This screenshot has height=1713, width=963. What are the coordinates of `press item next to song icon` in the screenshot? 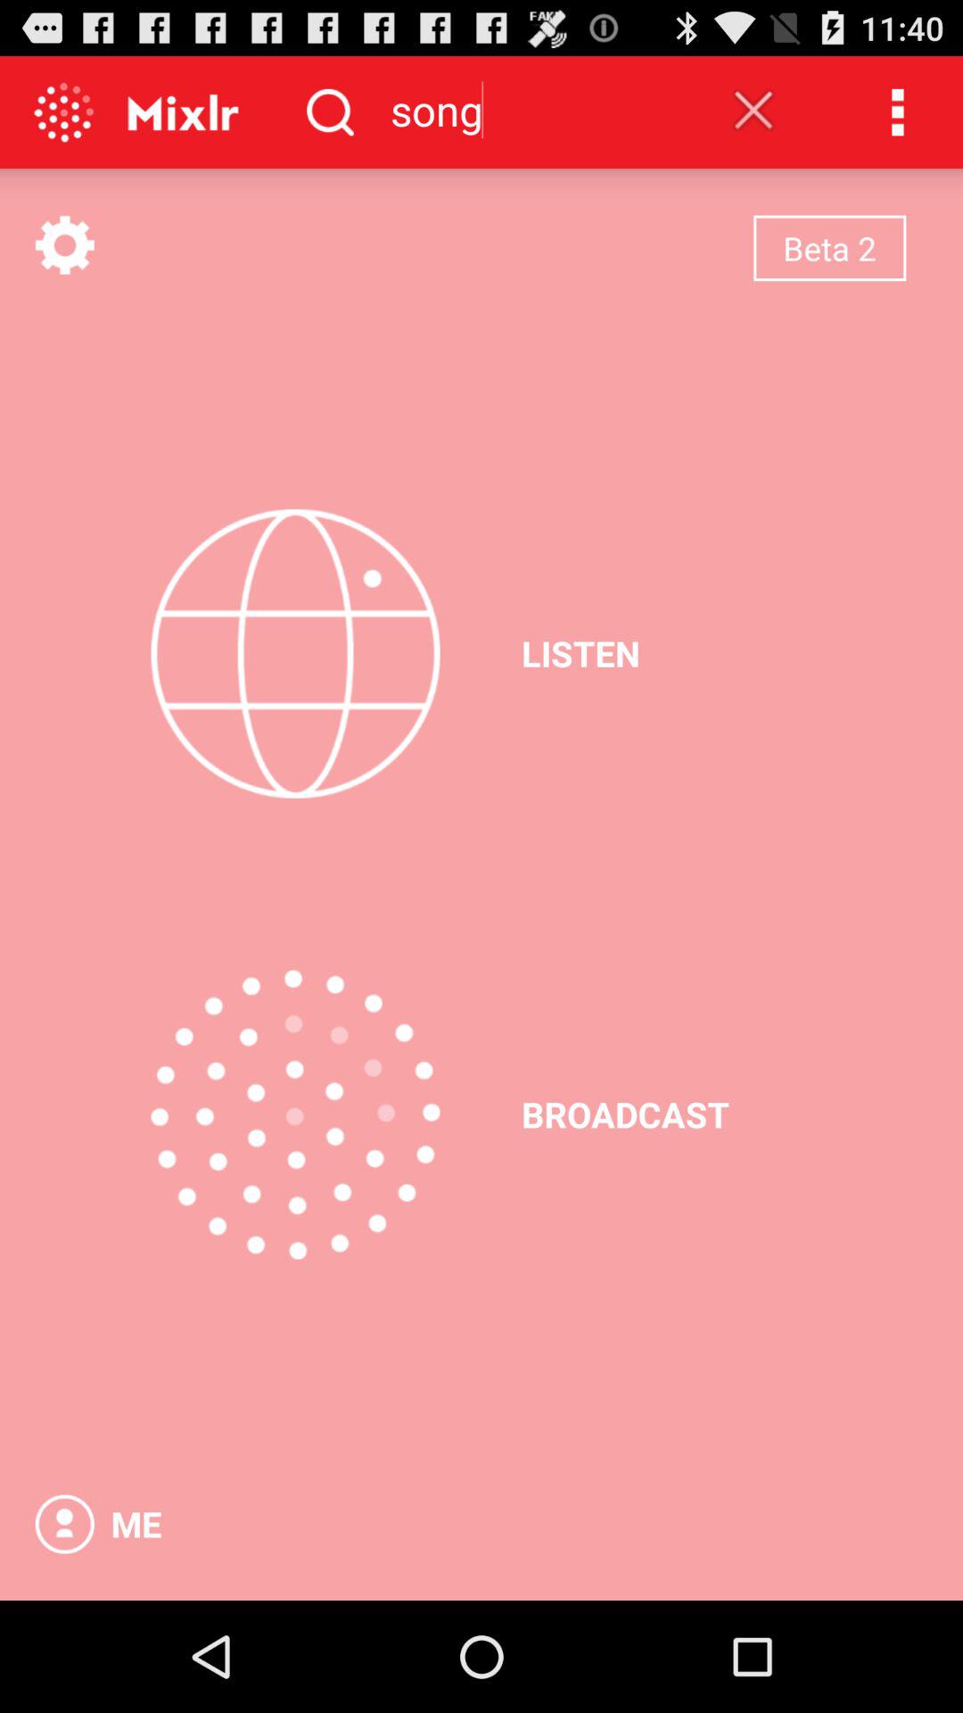 It's located at (753, 110).